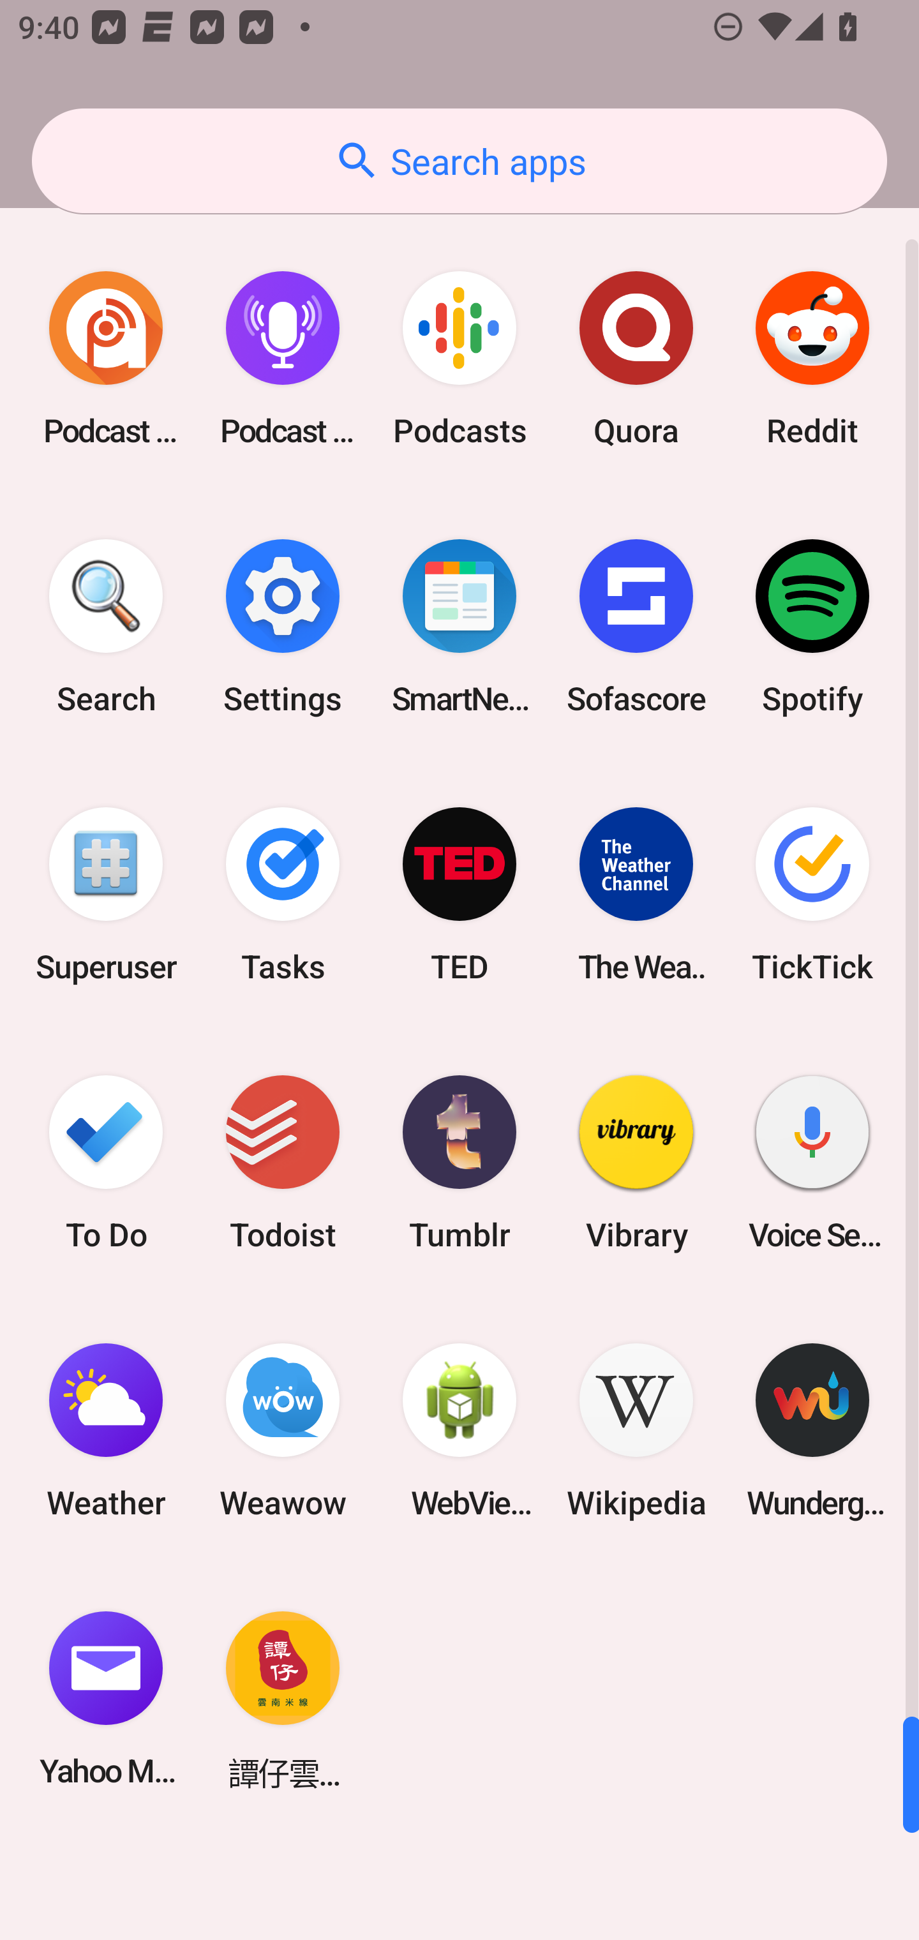 This screenshot has width=919, height=1940. What do you see at coordinates (636, 894) in the screenshot?
I see `The Weather Channel` at bounding box center [636, 894].